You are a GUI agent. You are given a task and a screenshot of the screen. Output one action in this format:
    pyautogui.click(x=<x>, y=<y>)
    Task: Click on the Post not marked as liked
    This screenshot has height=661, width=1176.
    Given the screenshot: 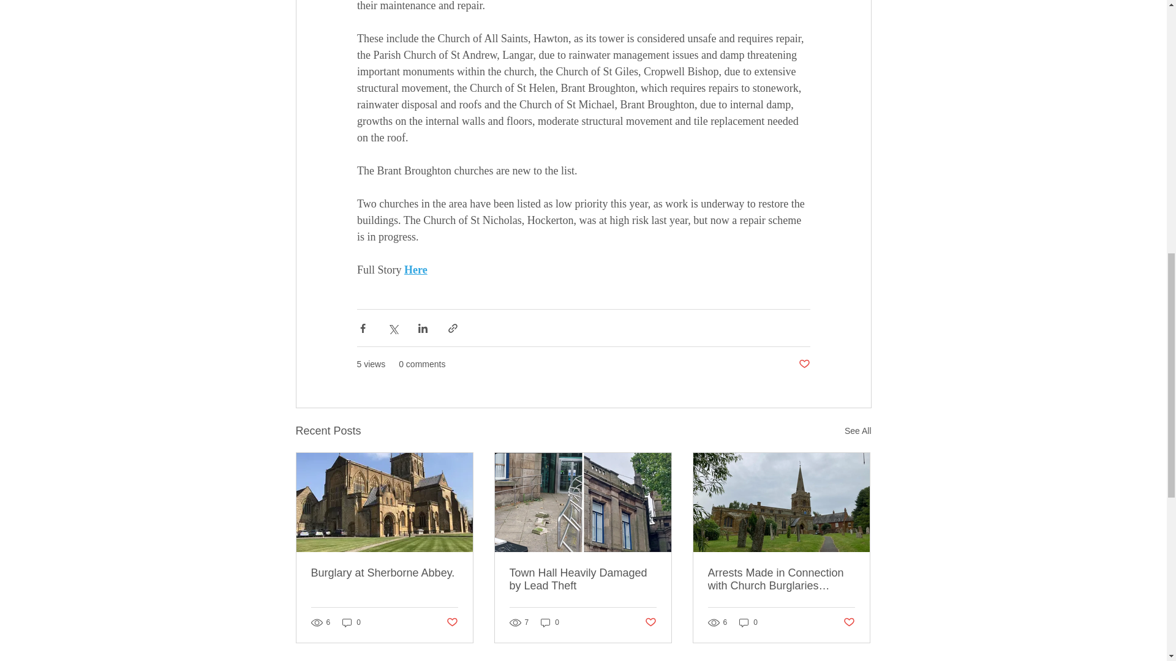 What is the action you would take?
    pyautogui.click(x=804, y=364)
    